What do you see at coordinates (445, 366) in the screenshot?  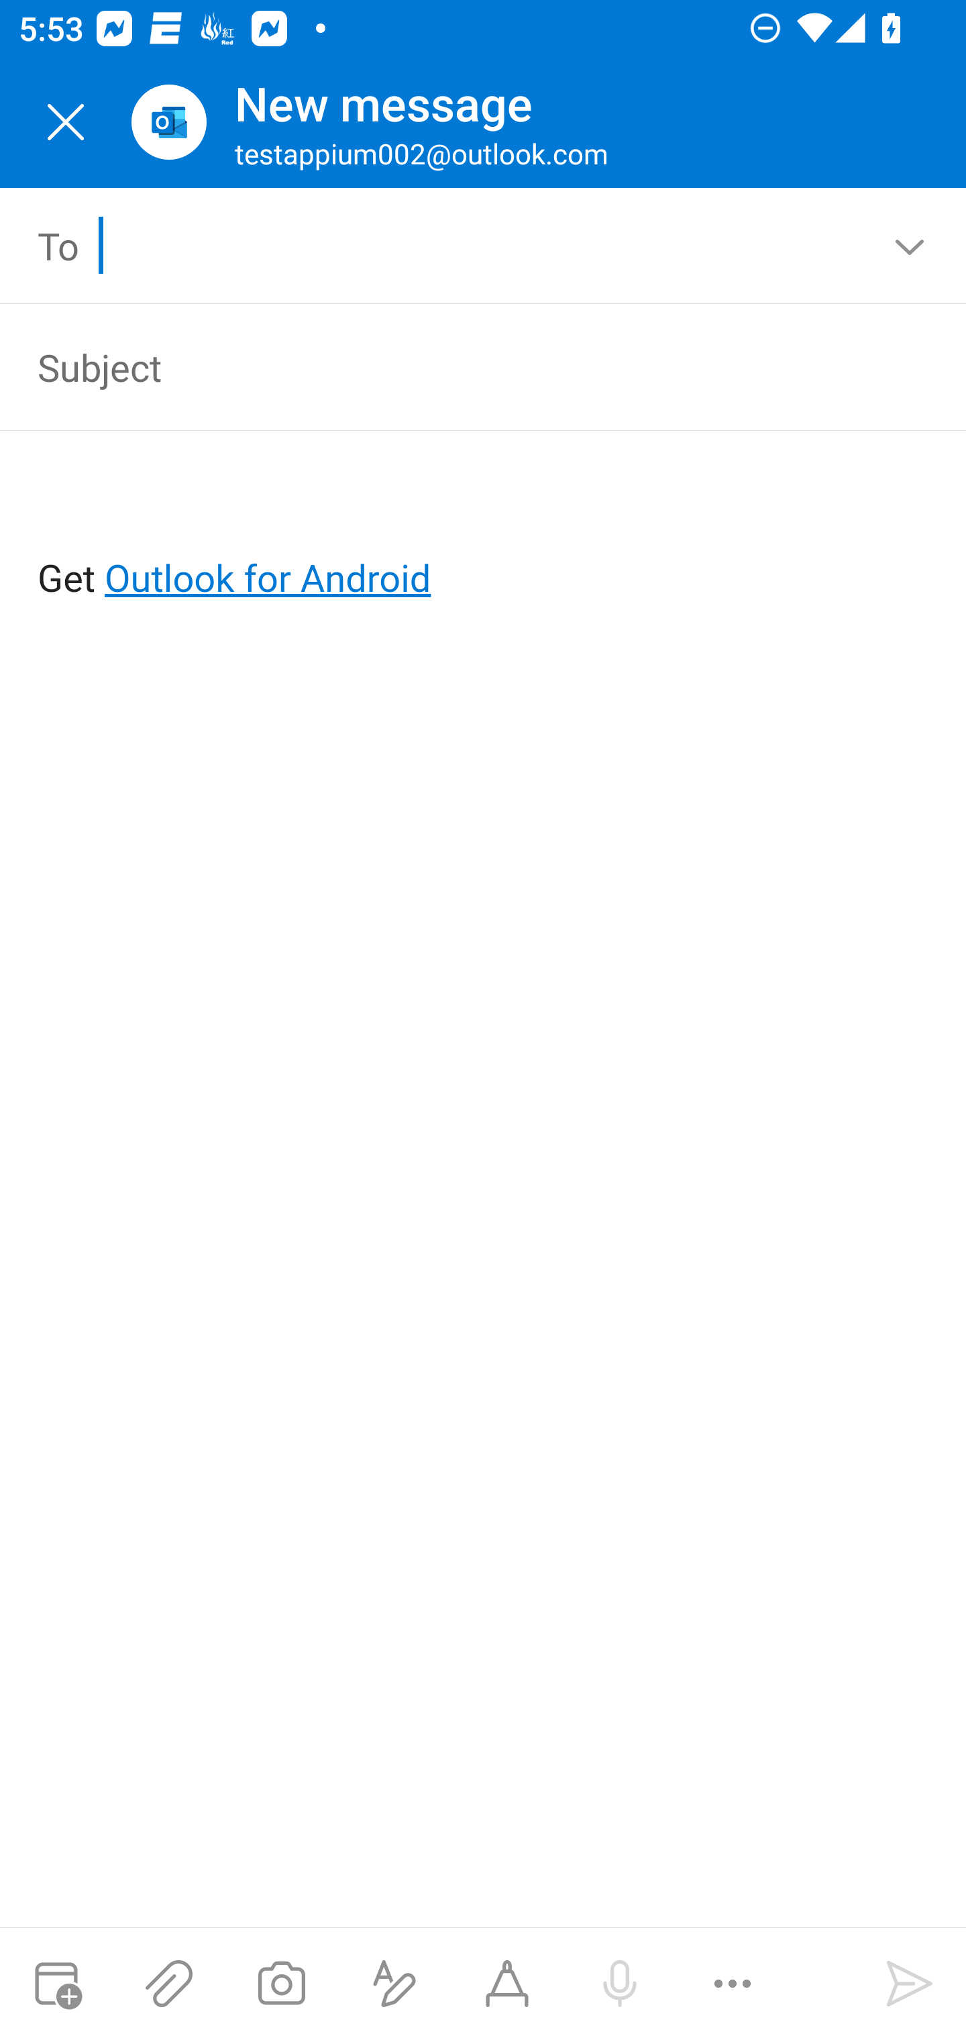 I see `Subject` at bounding box center [445, 366].